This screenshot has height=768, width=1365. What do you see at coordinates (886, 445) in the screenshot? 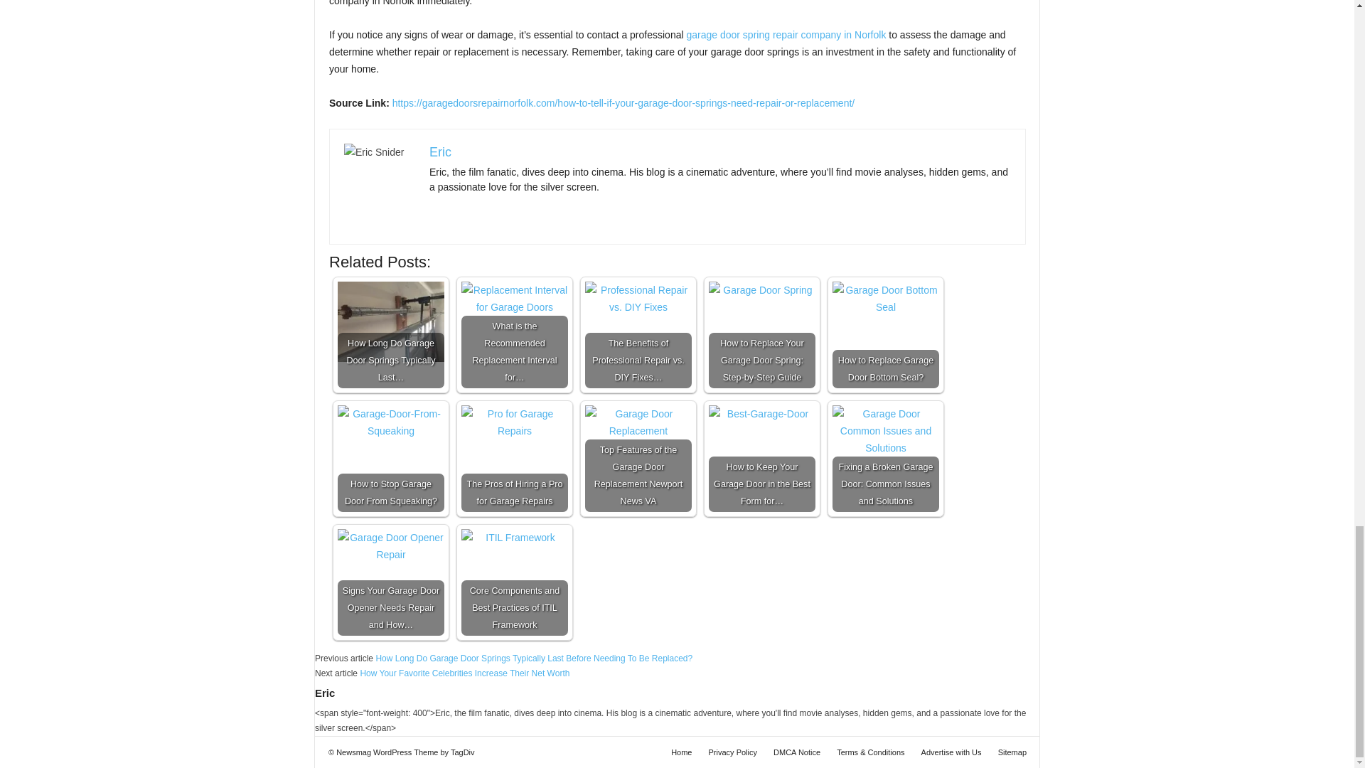
I see `Fixing a Broken Garage Door: Common Issues and Solutions` at bounding box center [886, 445].